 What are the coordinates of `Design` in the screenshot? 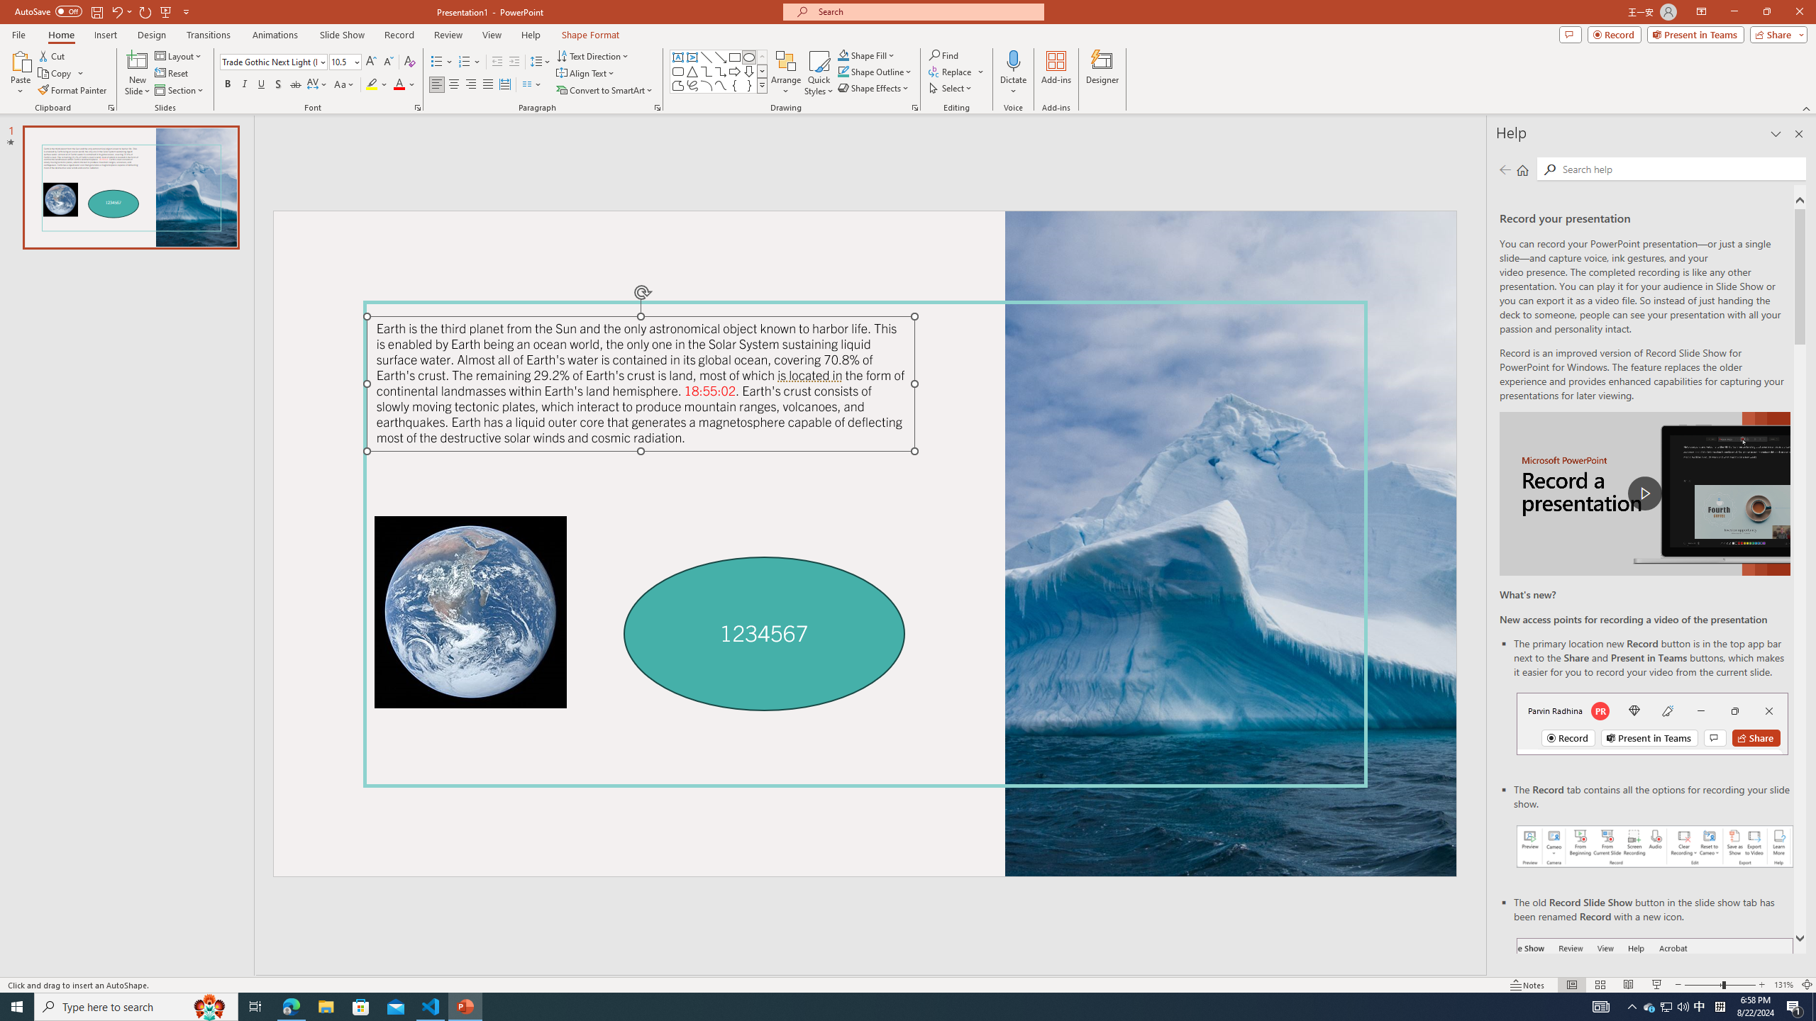 It's located at (152, 35).